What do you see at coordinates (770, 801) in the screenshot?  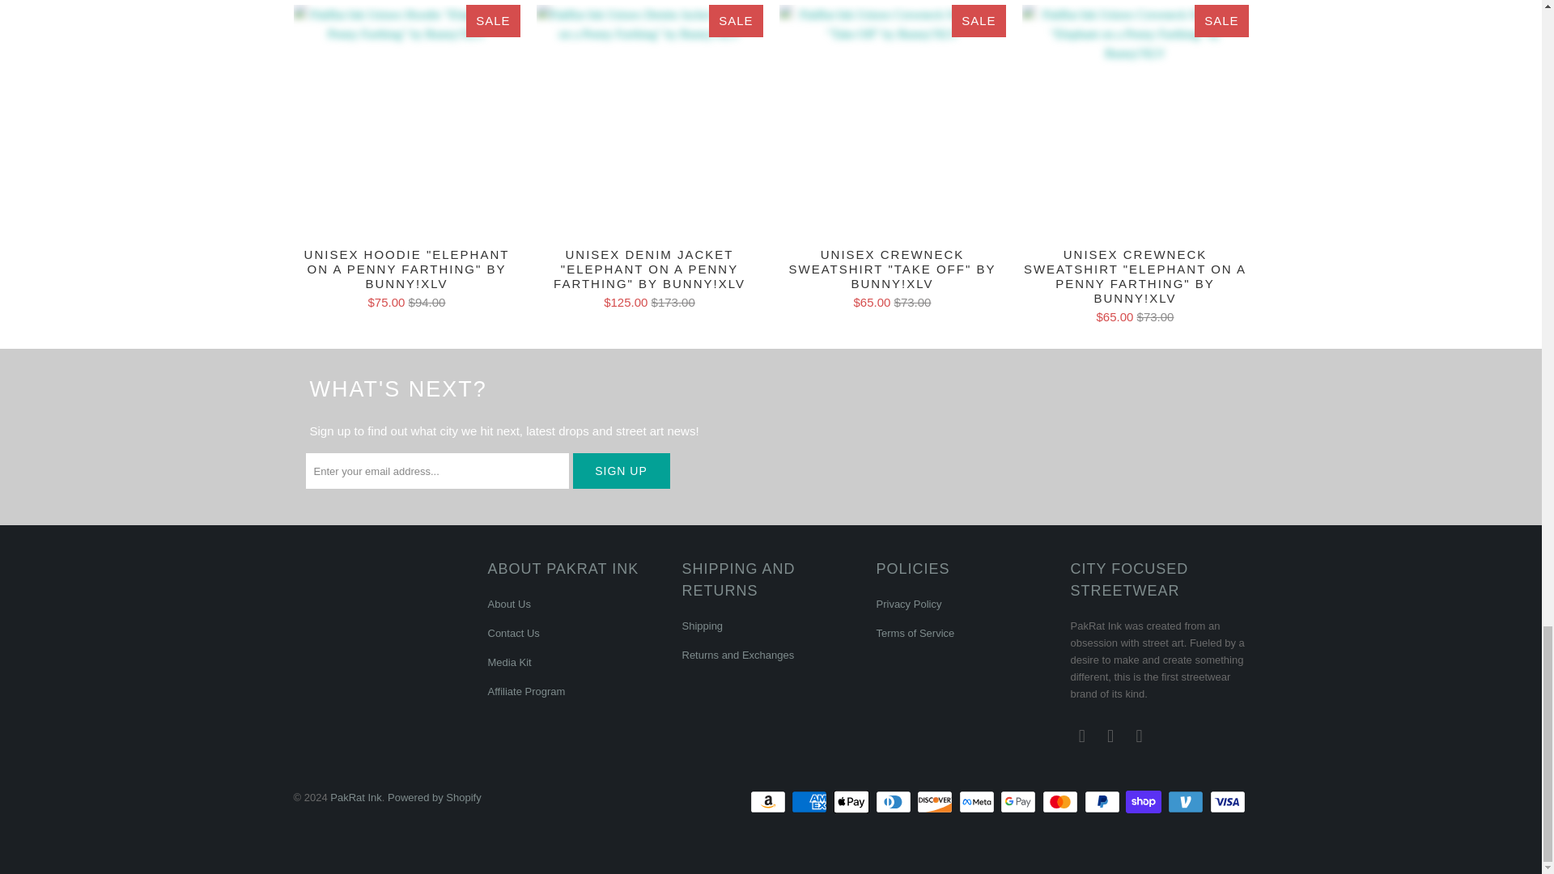 I see `Amazon` at bounding box center [770, 801].